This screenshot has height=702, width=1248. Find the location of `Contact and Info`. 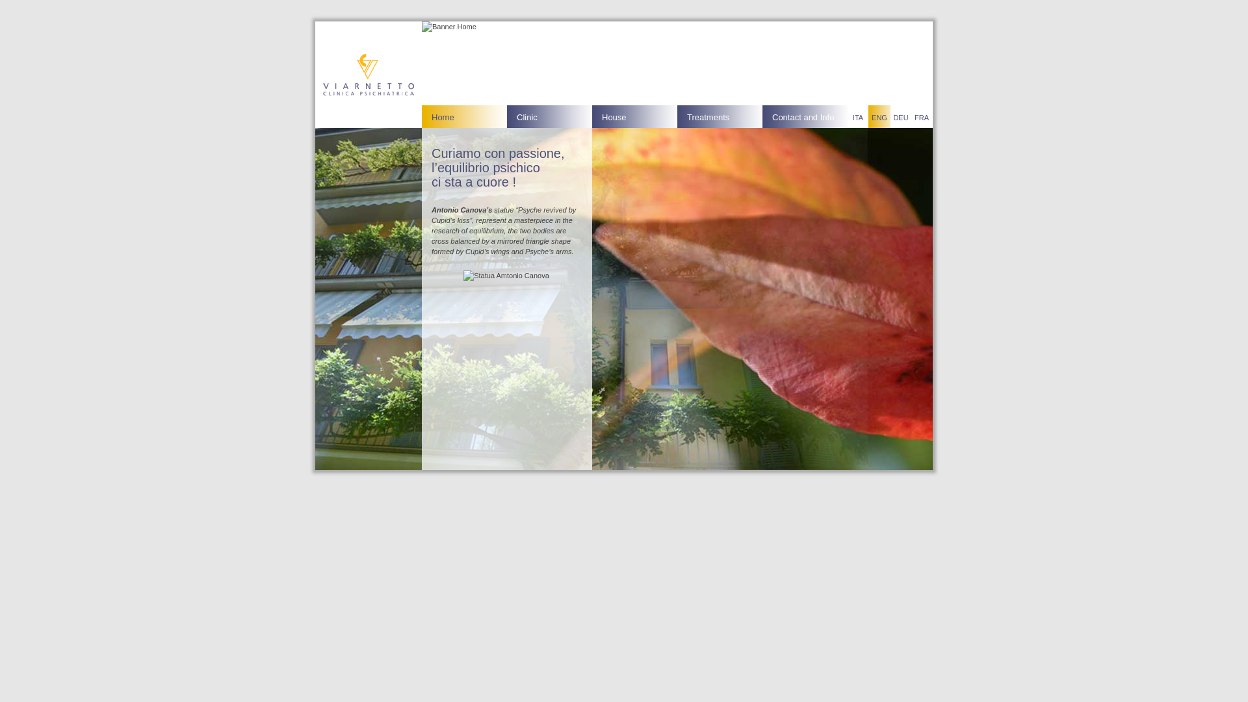

Contact and Info is located at coordinates (805, 117).